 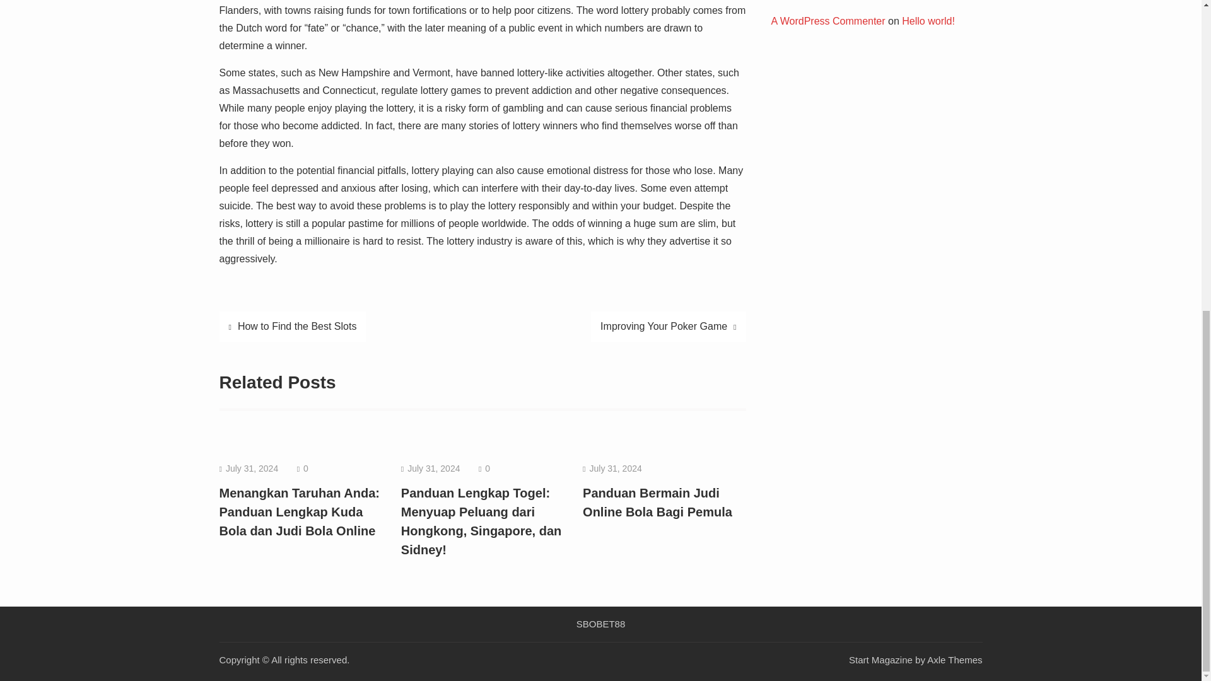 What do you see at coordinates (601, 624) in the screenshot?
I see `SBOBET88` at bounding box center [601, 624].